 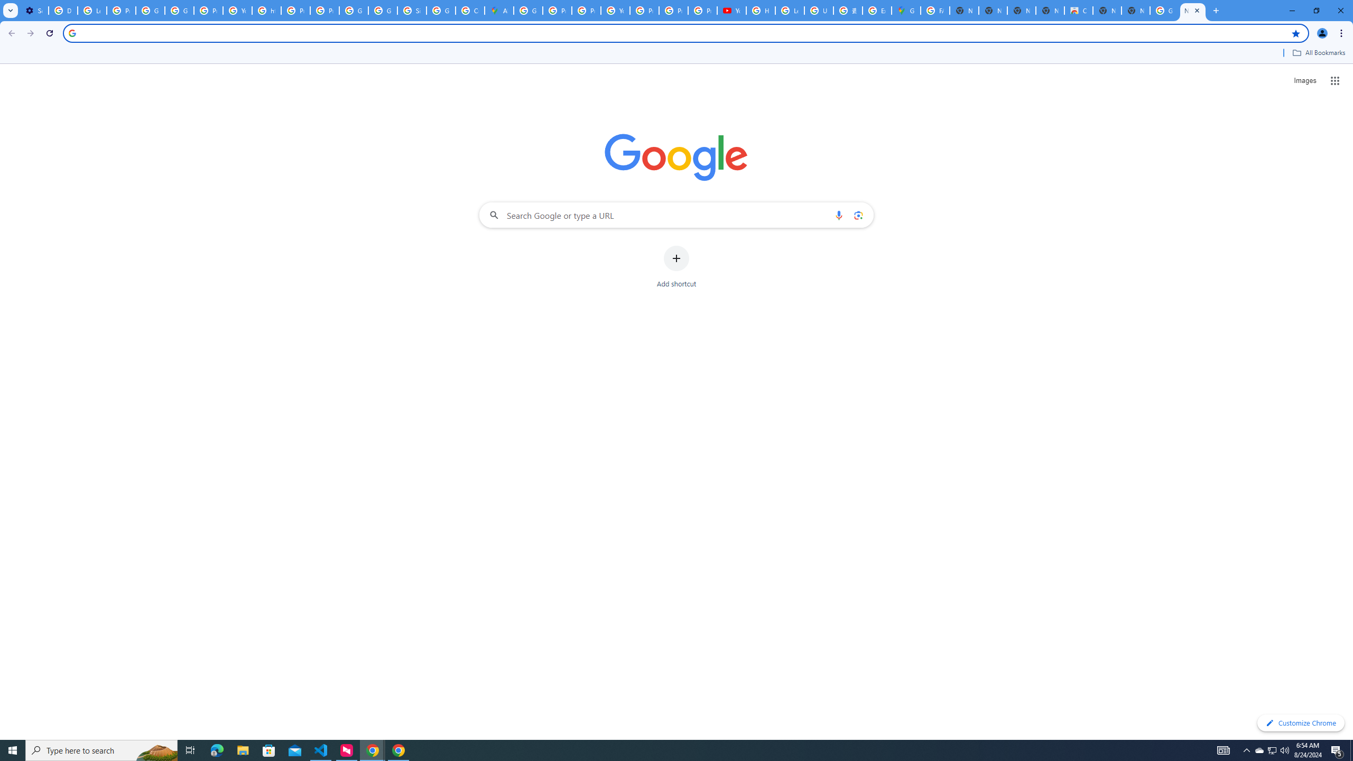 What do you see at coordinates (62, 11) in the screenshot?
I see `Delete photos & videos - Computer - Google Photos Help` at bounding box center [62, 11].